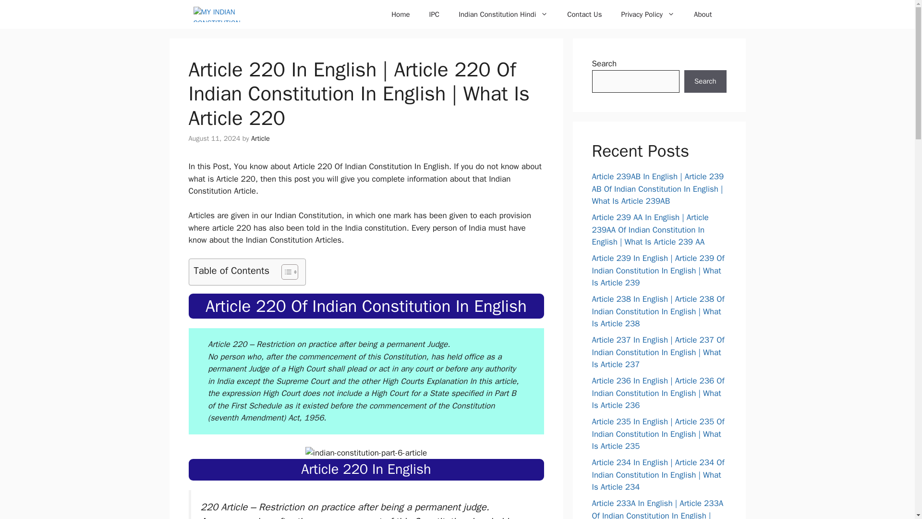 This screenshot has width=922, height=519. What do you see at coordinates (260, 138) in the screenshot?
I see `View all posts by Article` at bounding box center [260, 138].